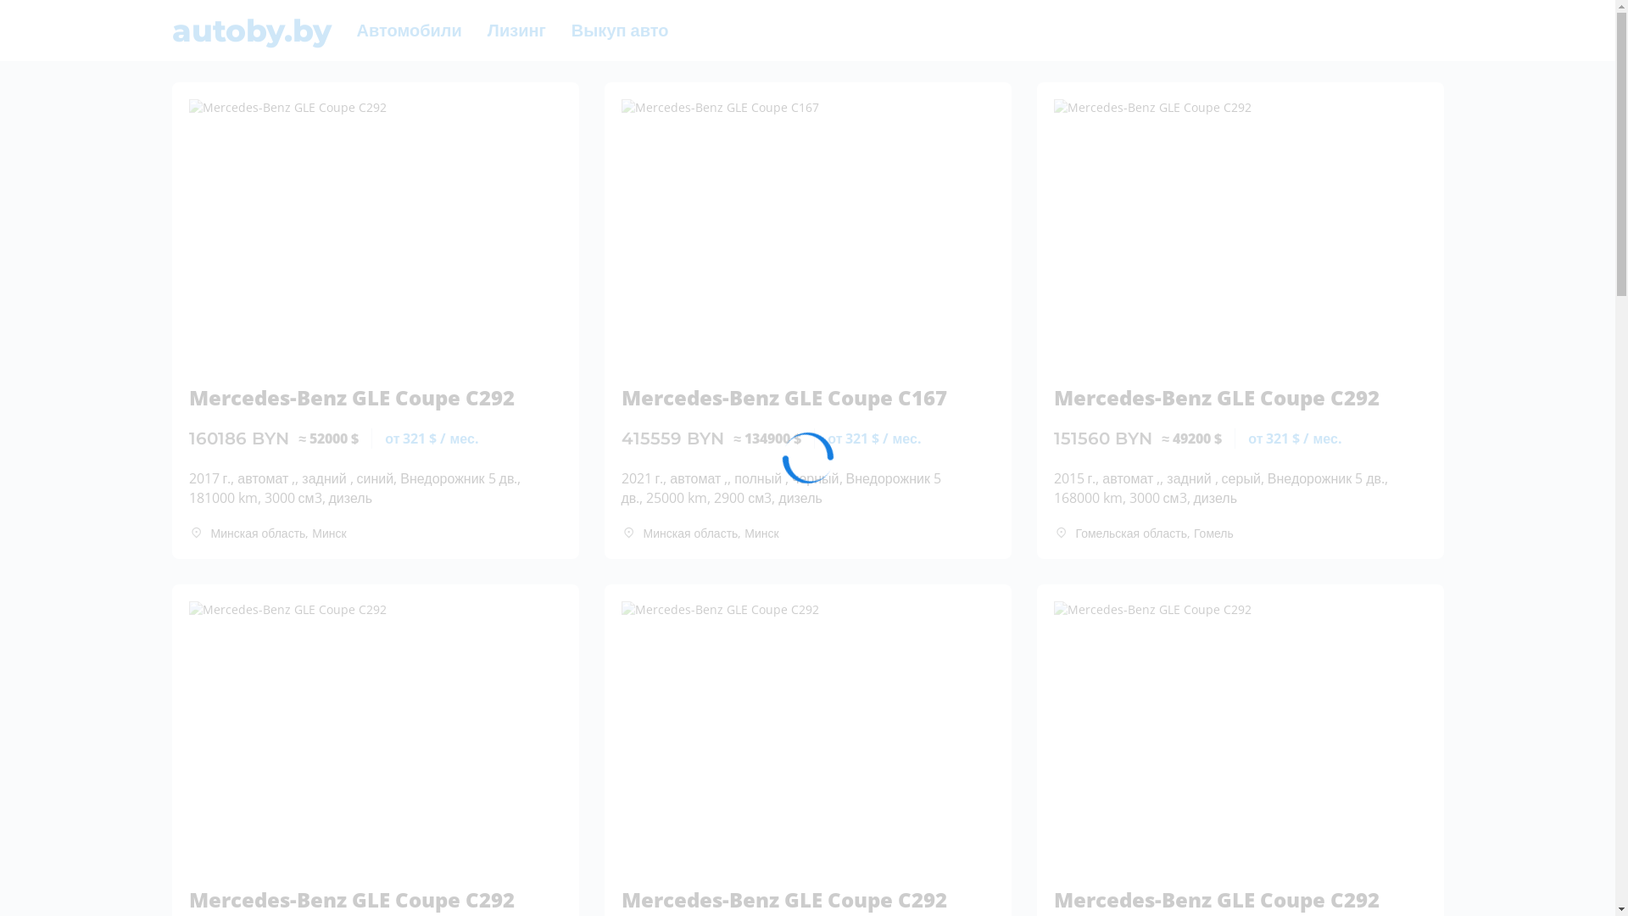  I want to click on Mercedes-Benz GLE Coupe C292, so click(1223, 389).